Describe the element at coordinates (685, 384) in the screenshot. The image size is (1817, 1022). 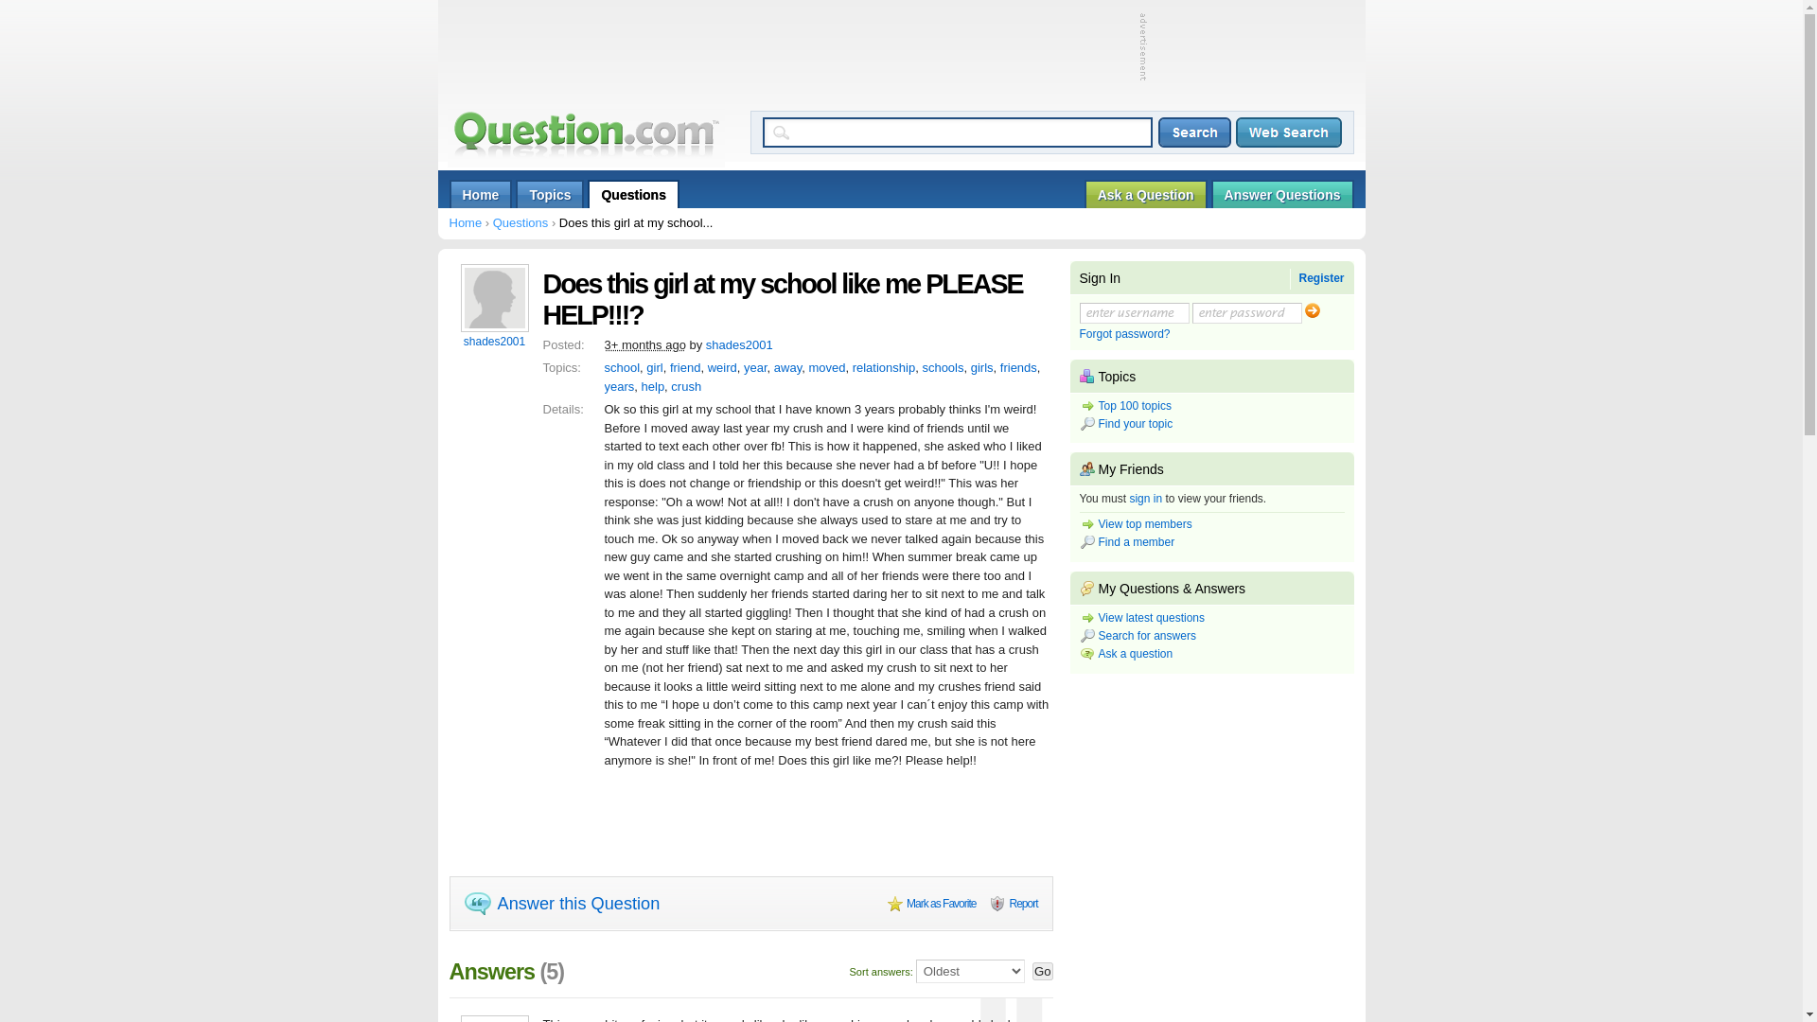
I see `crush` at that location.